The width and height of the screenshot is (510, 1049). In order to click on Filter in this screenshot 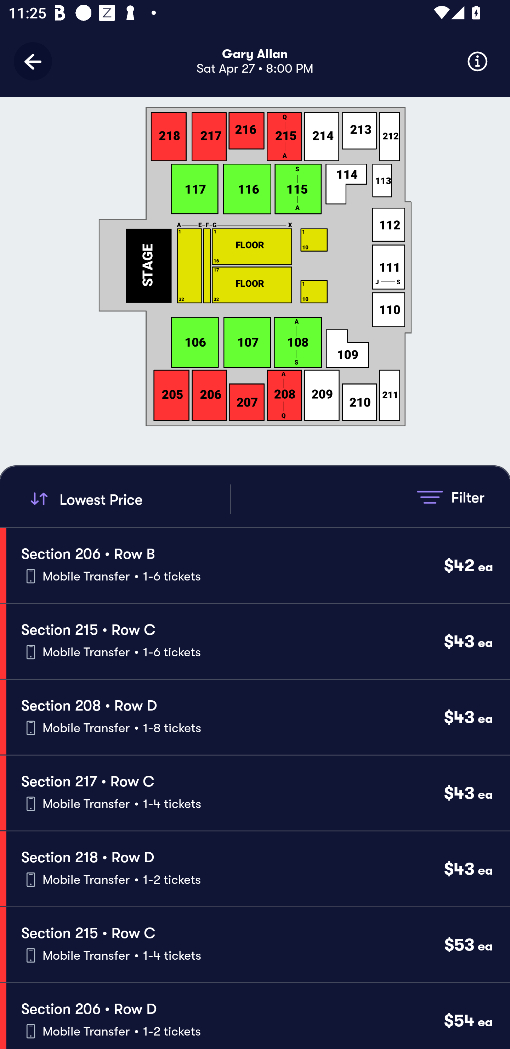, I will do `click(450, 497)`.